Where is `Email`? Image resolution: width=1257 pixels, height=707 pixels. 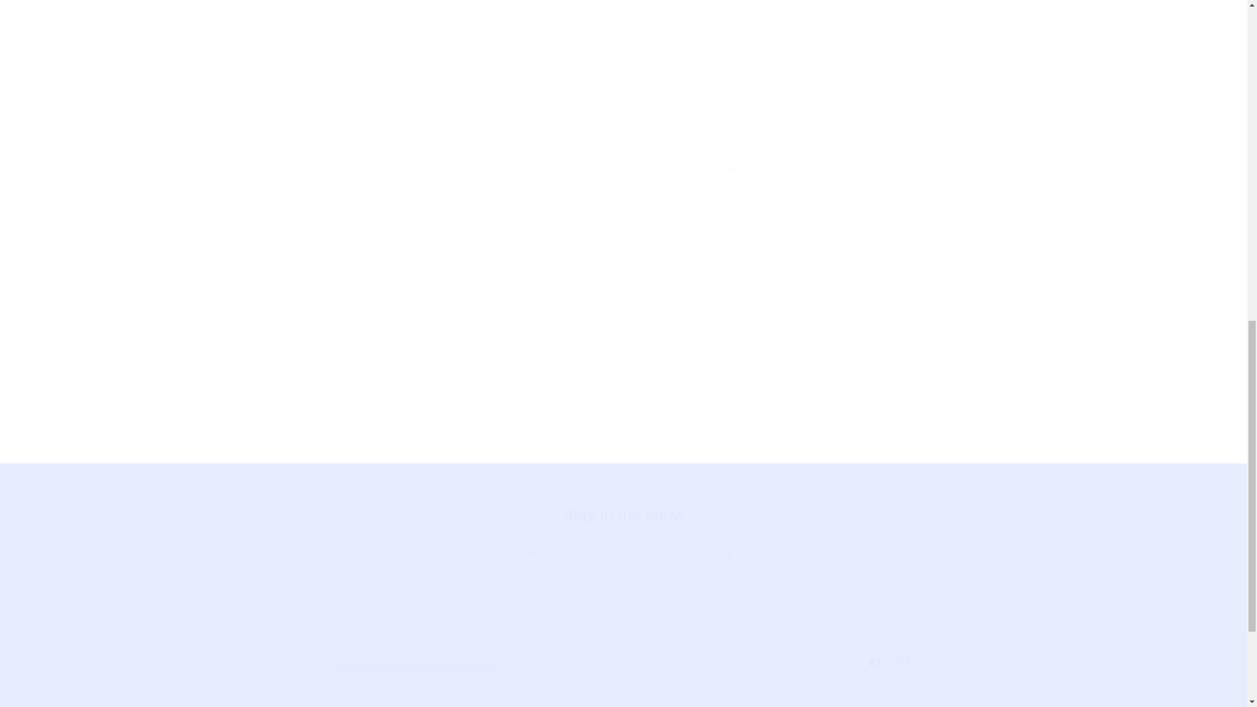 Email is located at coordinates (623, 554).